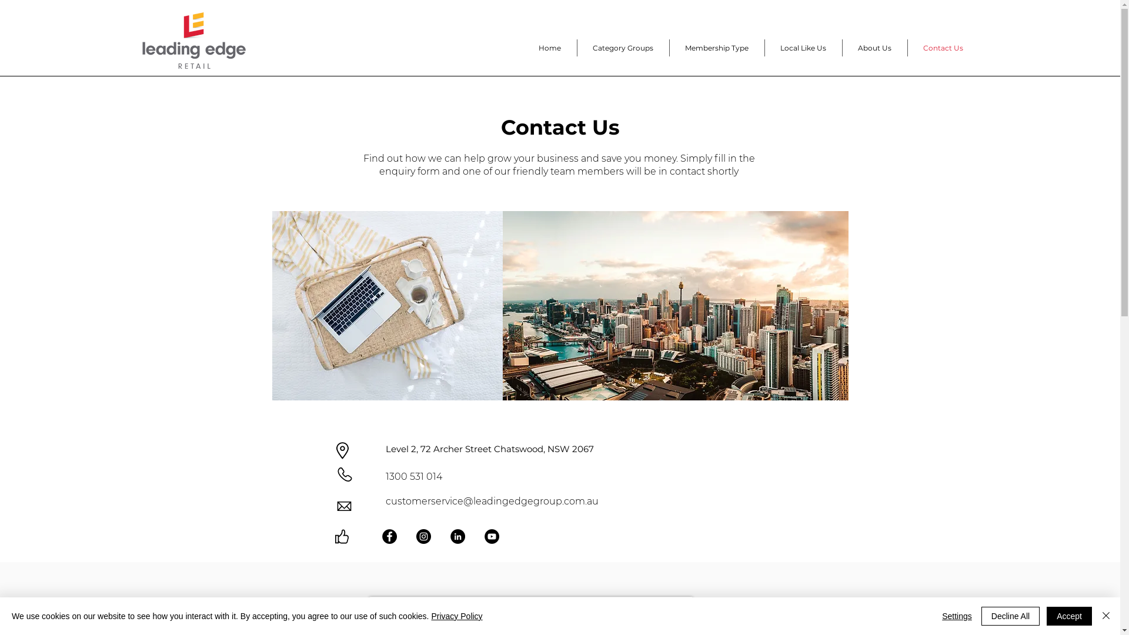 This screenshot has width=1129, height=635. Describe the element at coordinates (803, 48) in the screenshot. I see `Local Like Us` at that location.